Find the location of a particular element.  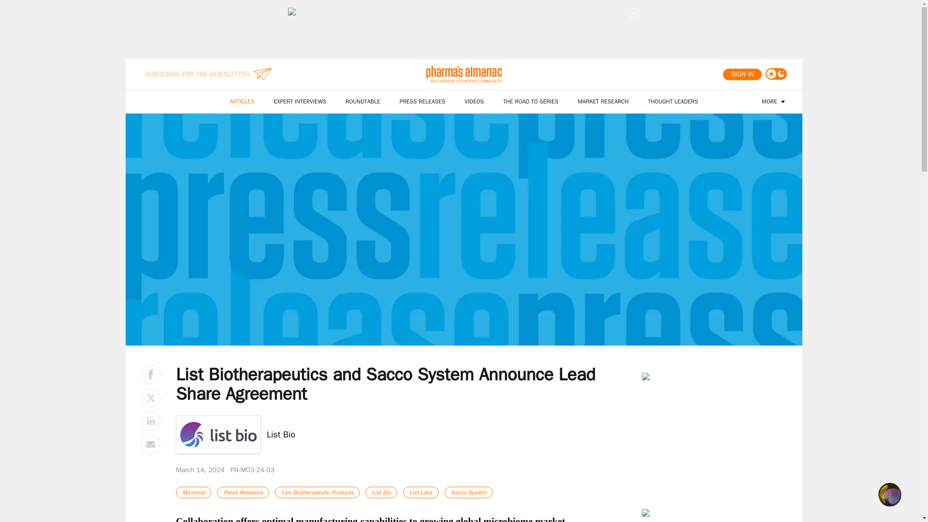

EXPERT INTERVIEWS is located at coordinates (300, 101).